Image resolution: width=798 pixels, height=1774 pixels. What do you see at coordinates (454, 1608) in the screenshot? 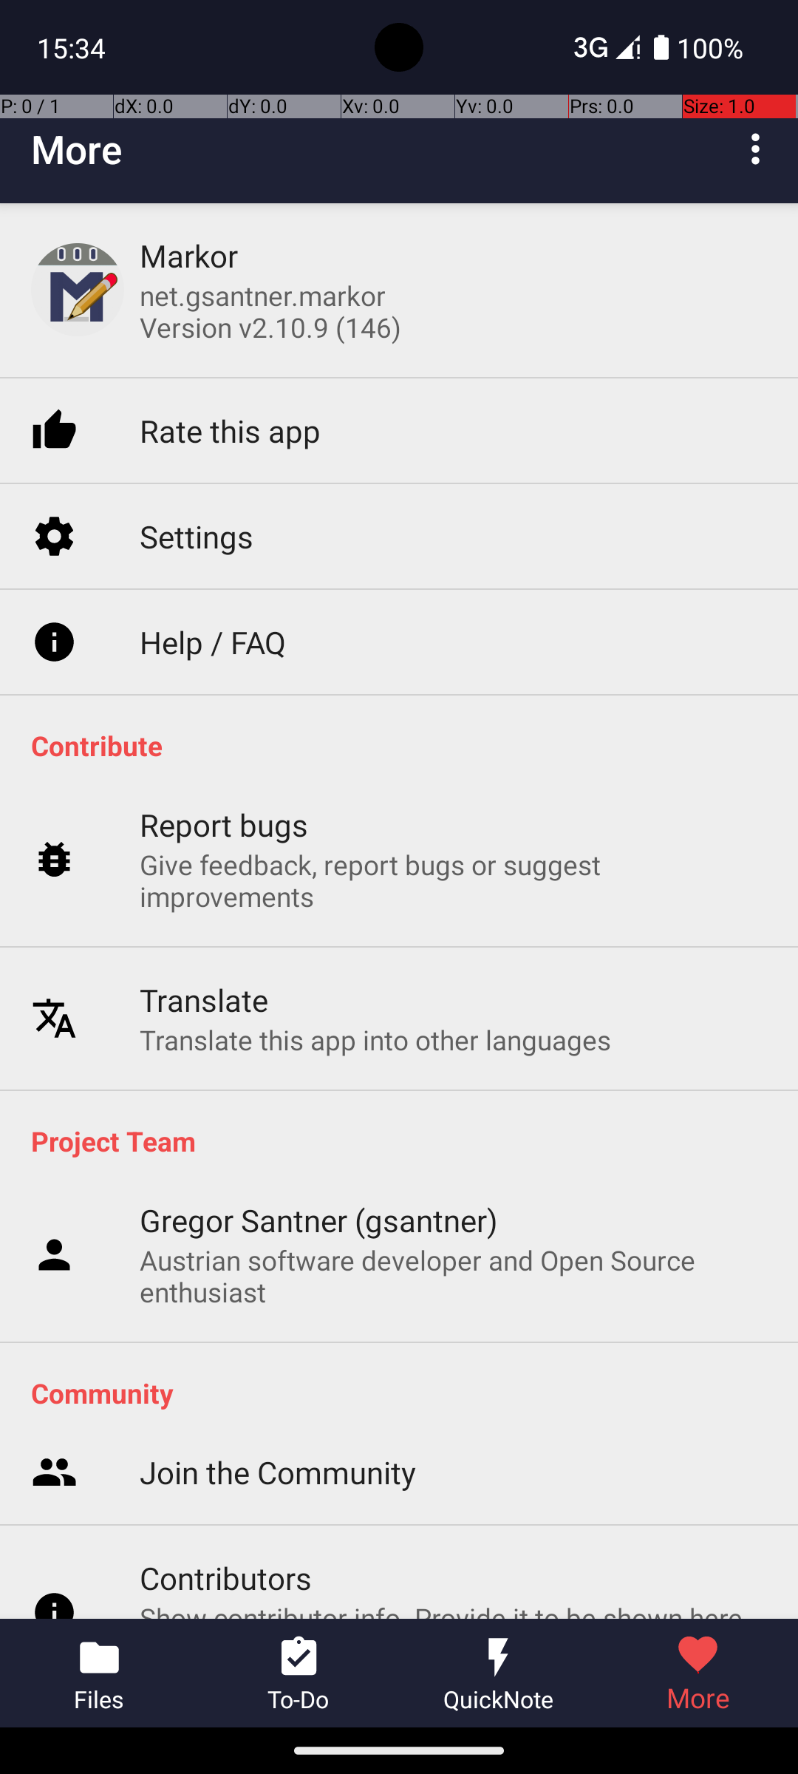
I see `Show contributor info. Provide it to be shown here on an opt-in basis after contributing` at bounding box center [454, 1608].